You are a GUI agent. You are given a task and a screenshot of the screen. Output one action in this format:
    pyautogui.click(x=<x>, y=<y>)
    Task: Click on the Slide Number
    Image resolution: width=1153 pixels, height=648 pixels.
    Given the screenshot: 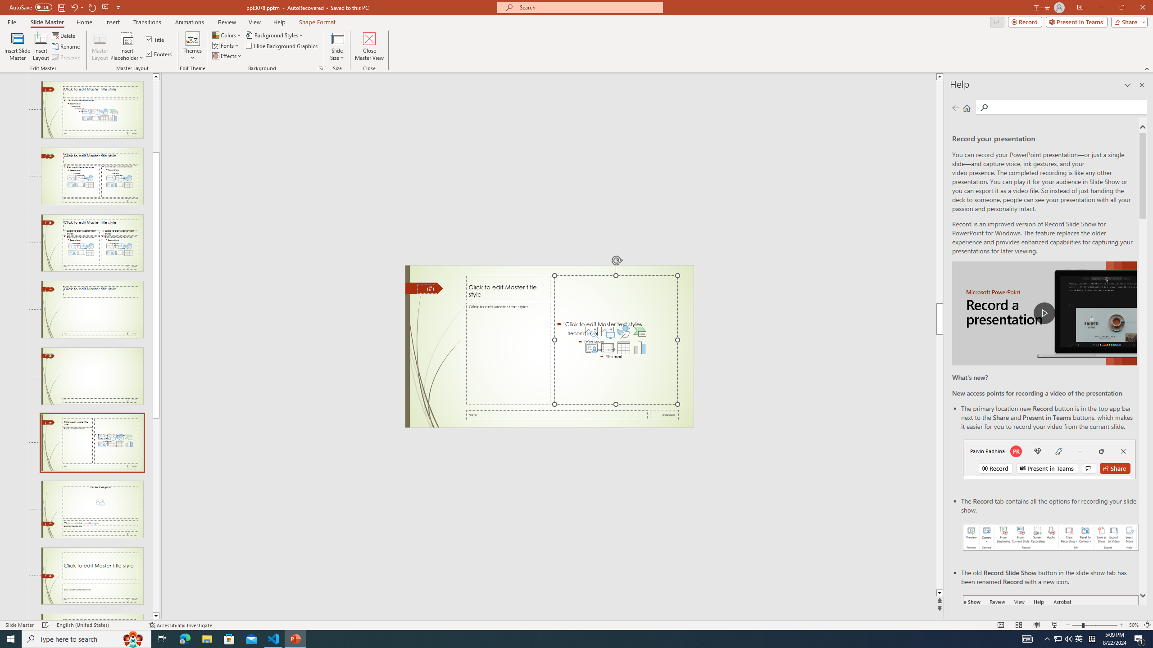 What is the action you would take?
    pyautogui.click(x=427, y=288)
    